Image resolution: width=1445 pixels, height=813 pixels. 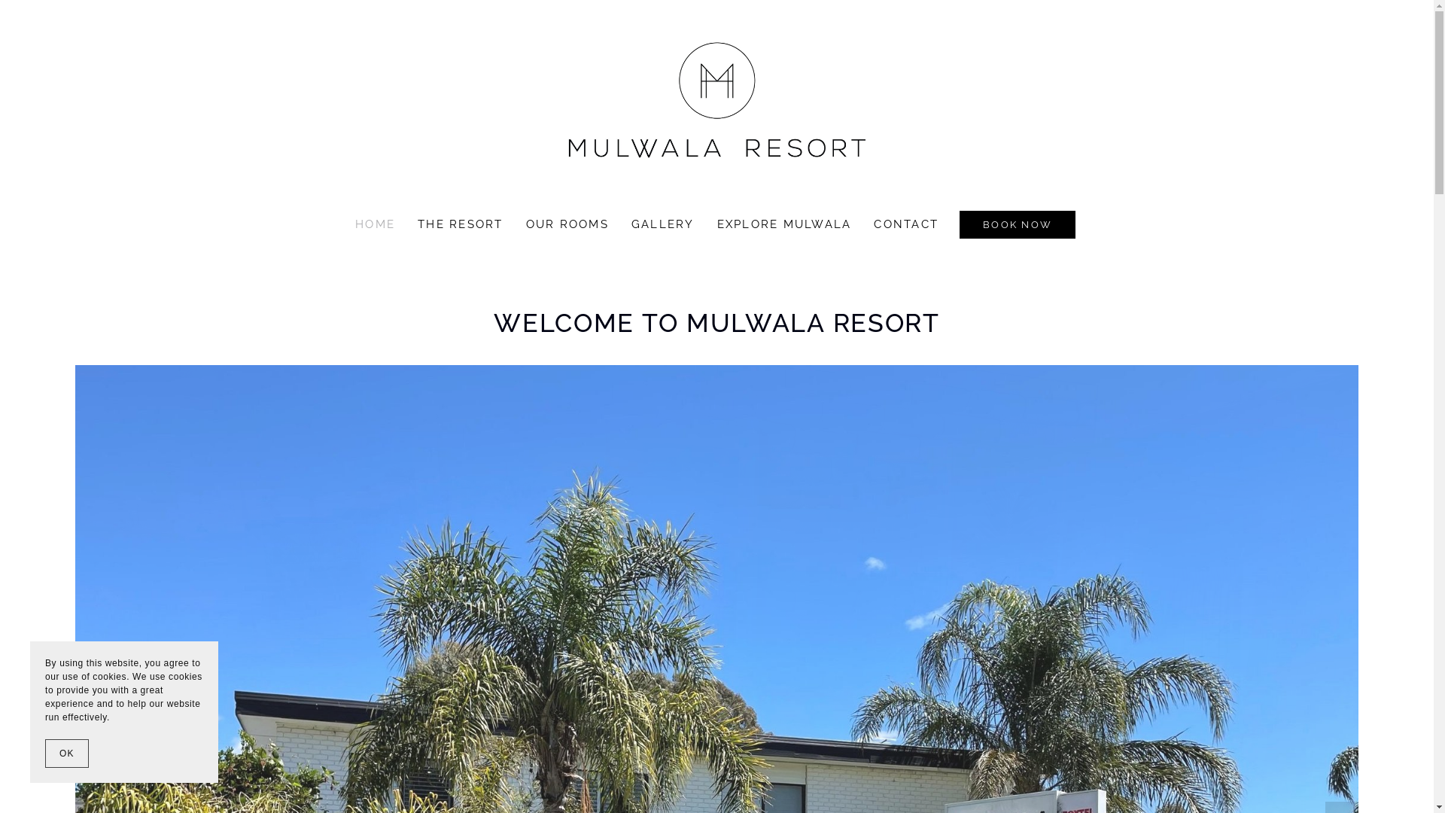 I want to click on OUR ROOMS, so click(x=567, y=225).